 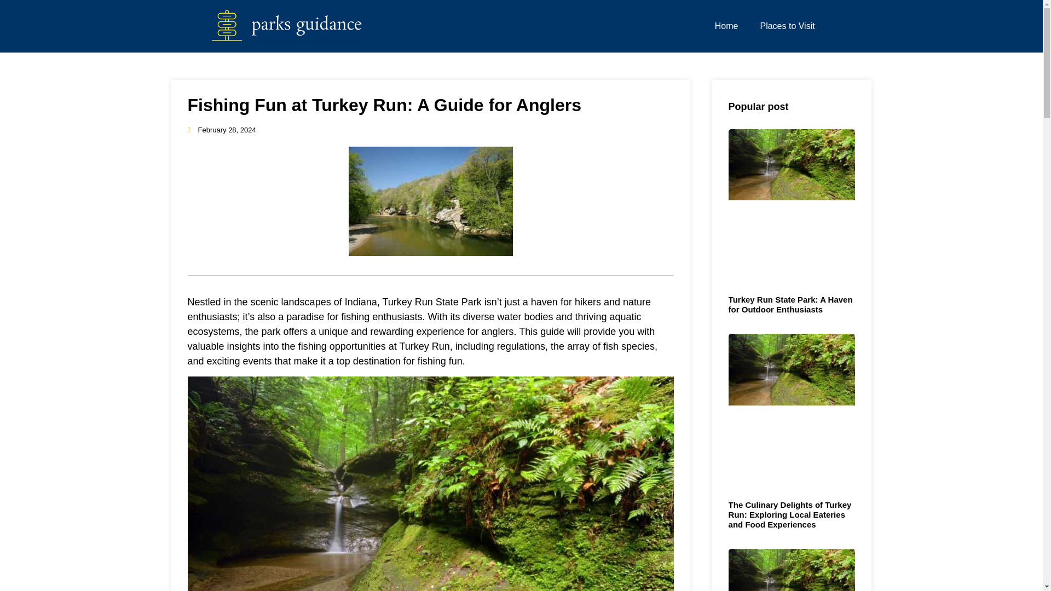 I want to click on Turkey Run State Park: A Haven for Outdoor Enthusiasts, so click(x=790, y=304).